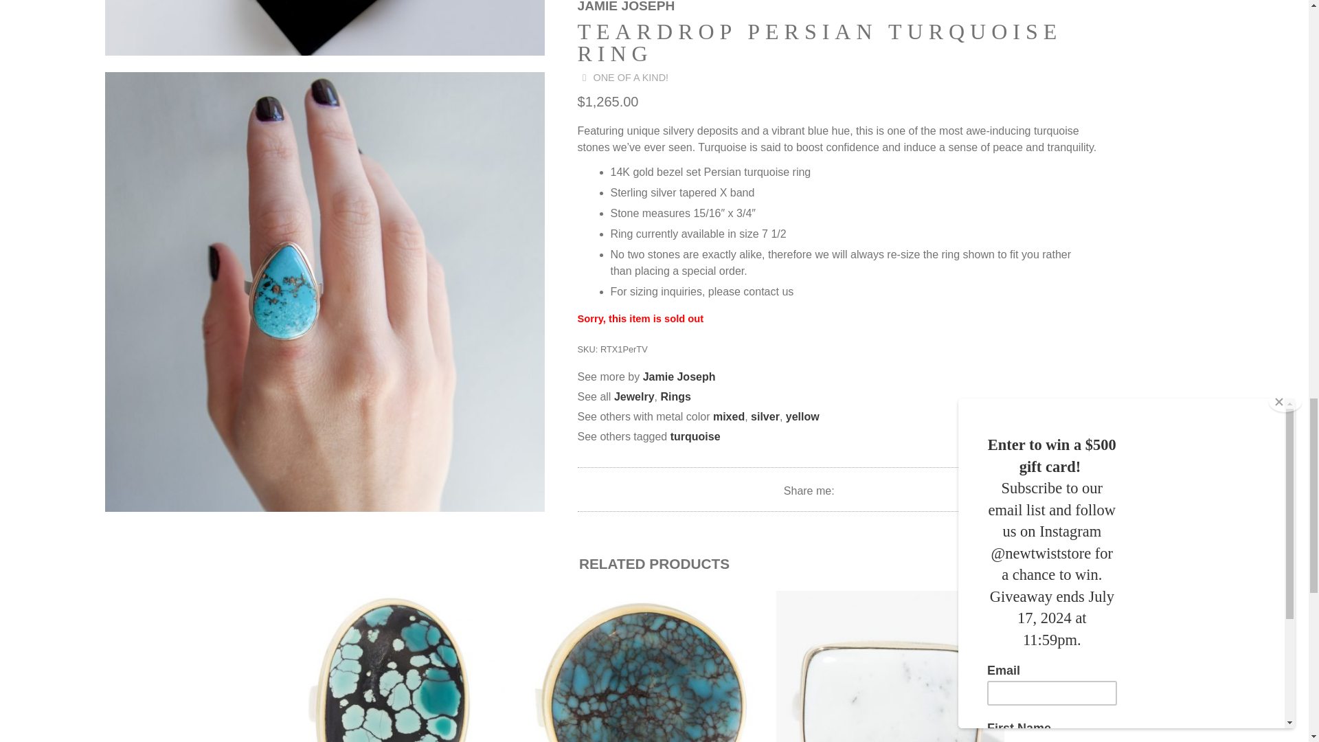 The image size is (1319, 742). Describe the element at coordinates (324, 27) in the screenshot. I see `0614 Jamie Joseph 3rd-4` at that location.